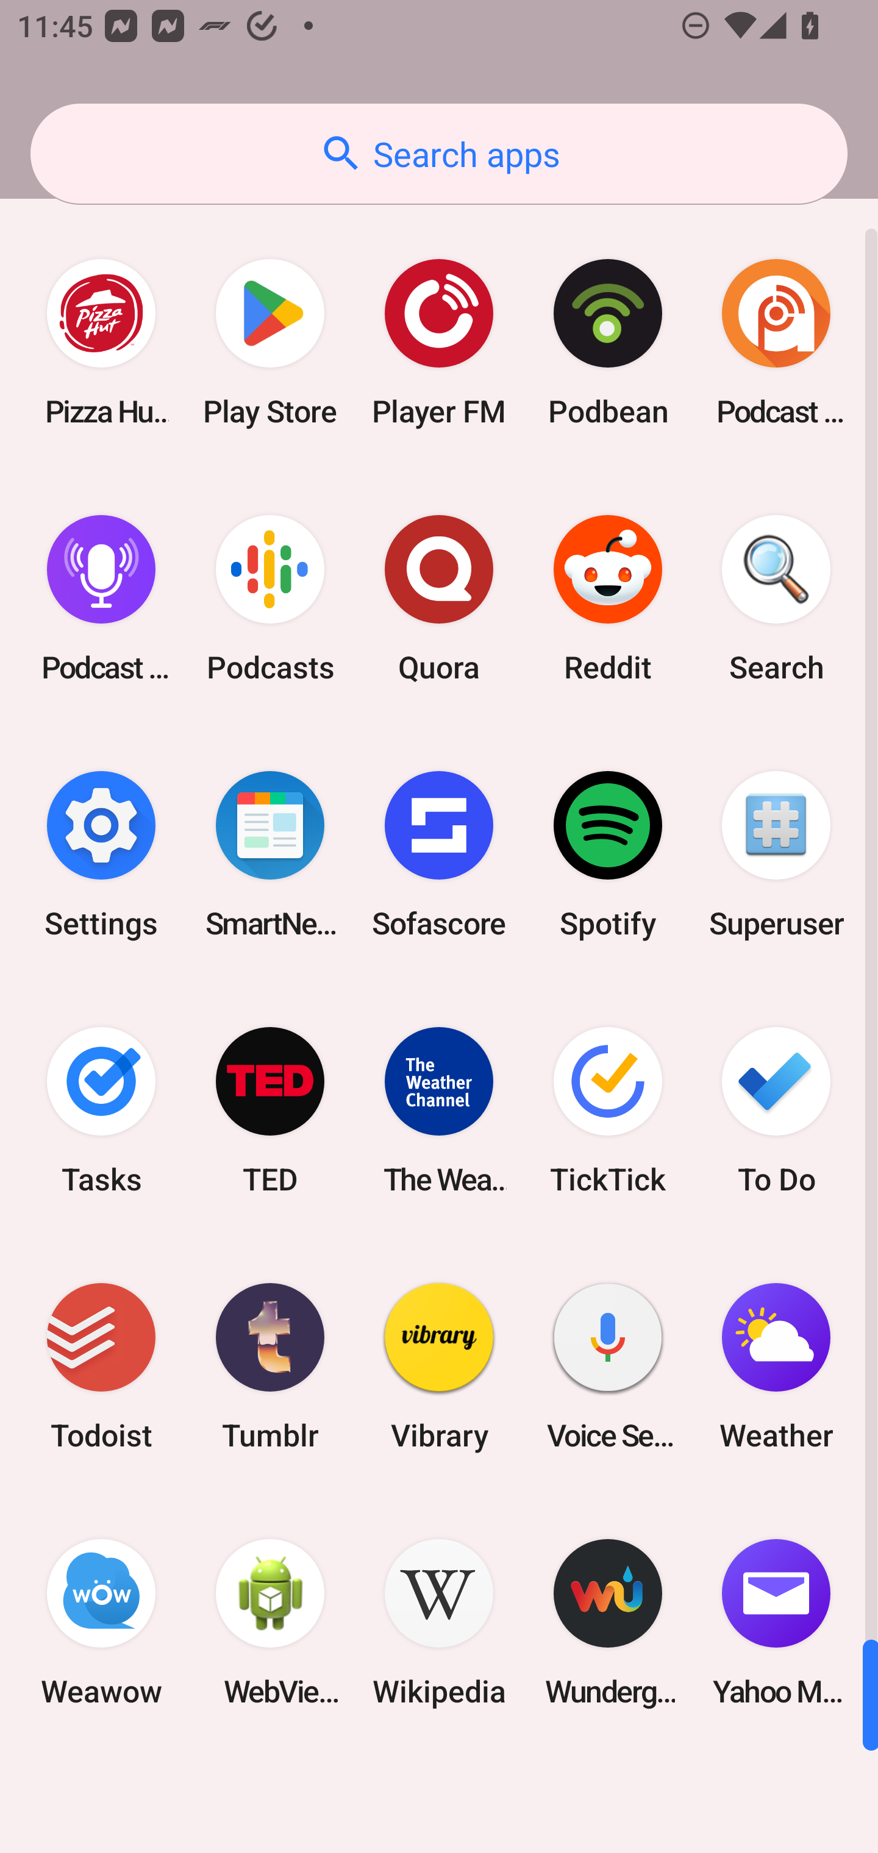 The image size is (878, 1853). I want to click on Quora, so click(439, 599).